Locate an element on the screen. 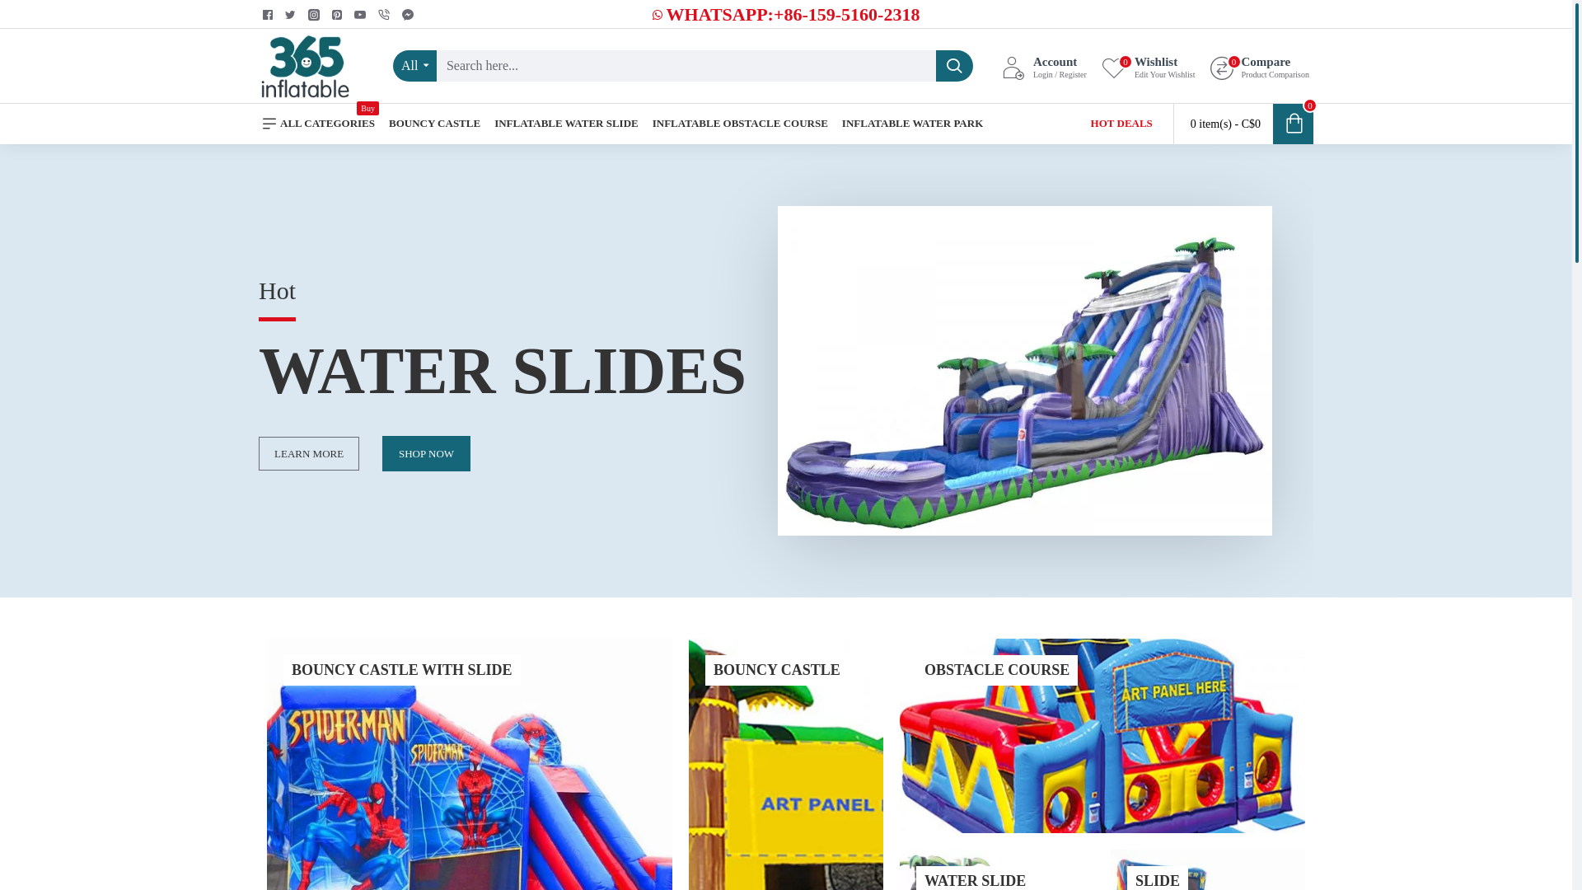 This screenshot has height=890, width=1582. Wishlist
Edit Your Wishlist
0 is located at coordinates (1149, 66).